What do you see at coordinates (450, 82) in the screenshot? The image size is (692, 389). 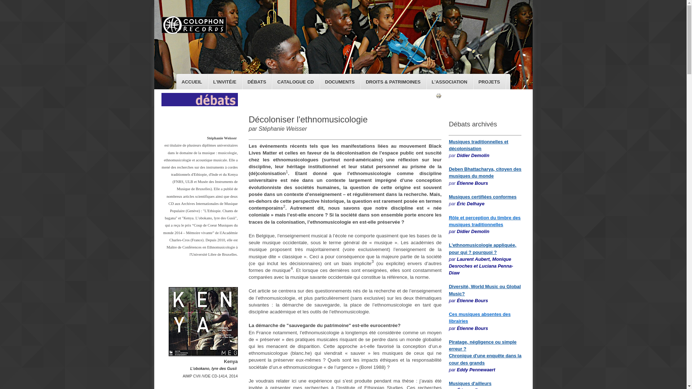 I see `L'ASSOCIATION` at bounding box center [450, 82].